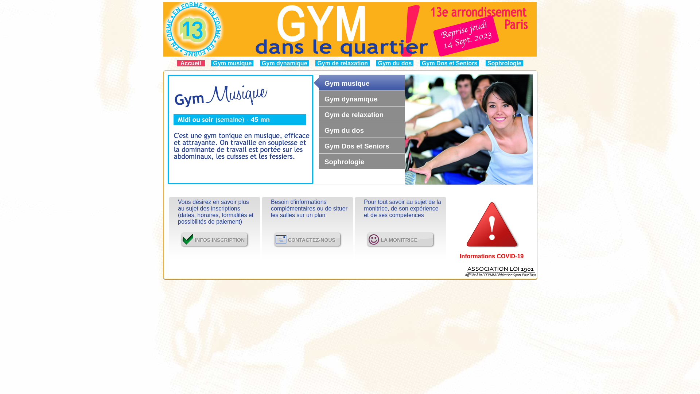 The width and height of the screenshot is (700, 394). Describe the element at coordinates (395, 63) in the screenshot. I see `Gym du dos` at that location.